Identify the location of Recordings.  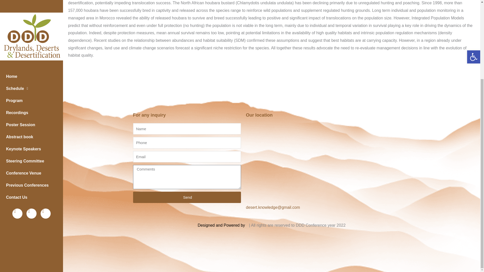
(31, 6).